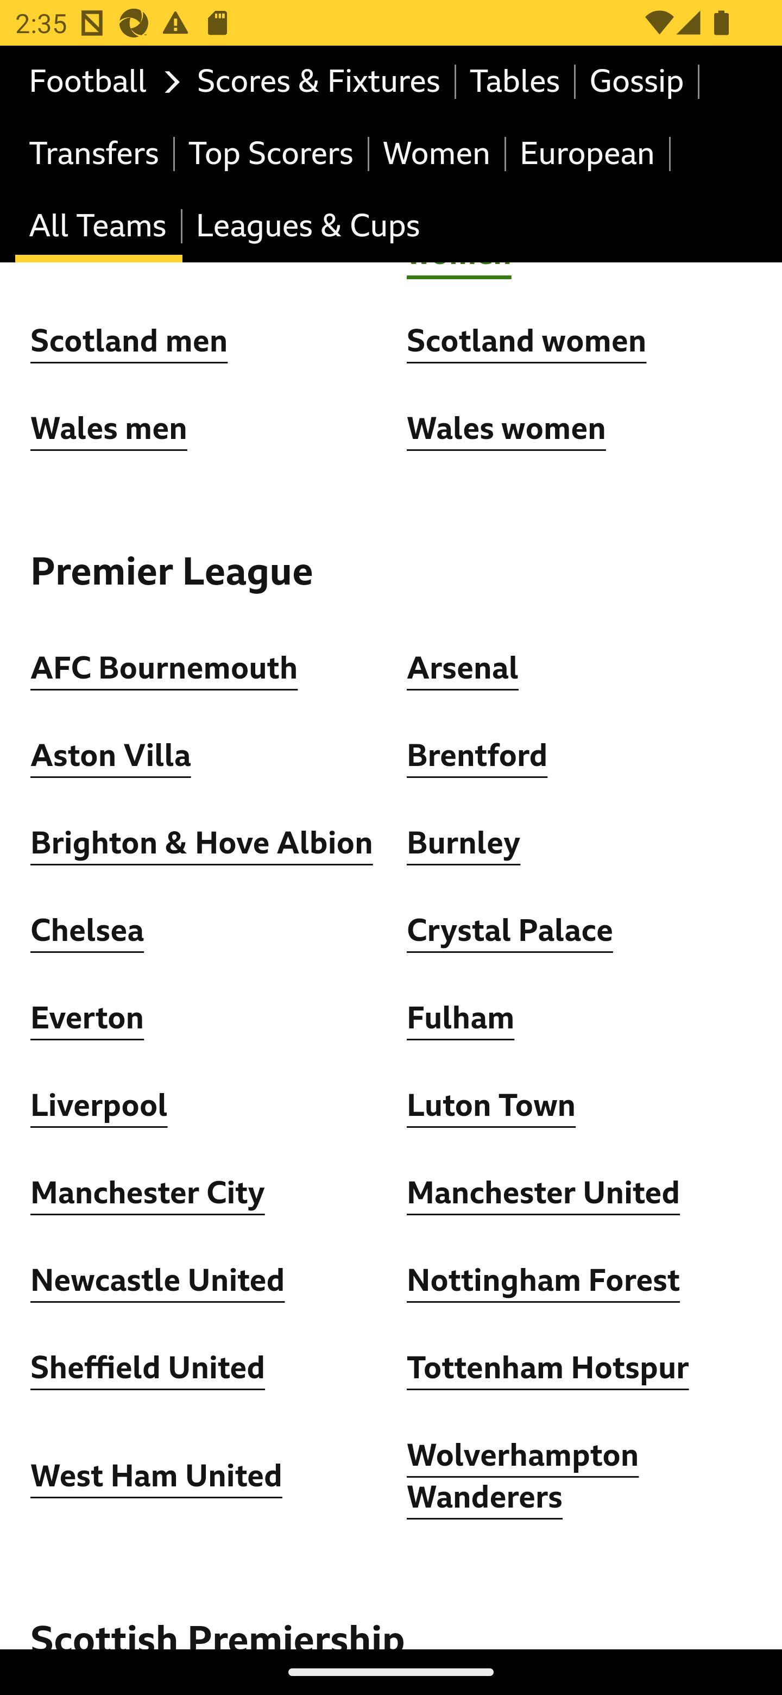 This screenshot has height=1695, width=782. I want to click on Chelsea, so click(87, 931).